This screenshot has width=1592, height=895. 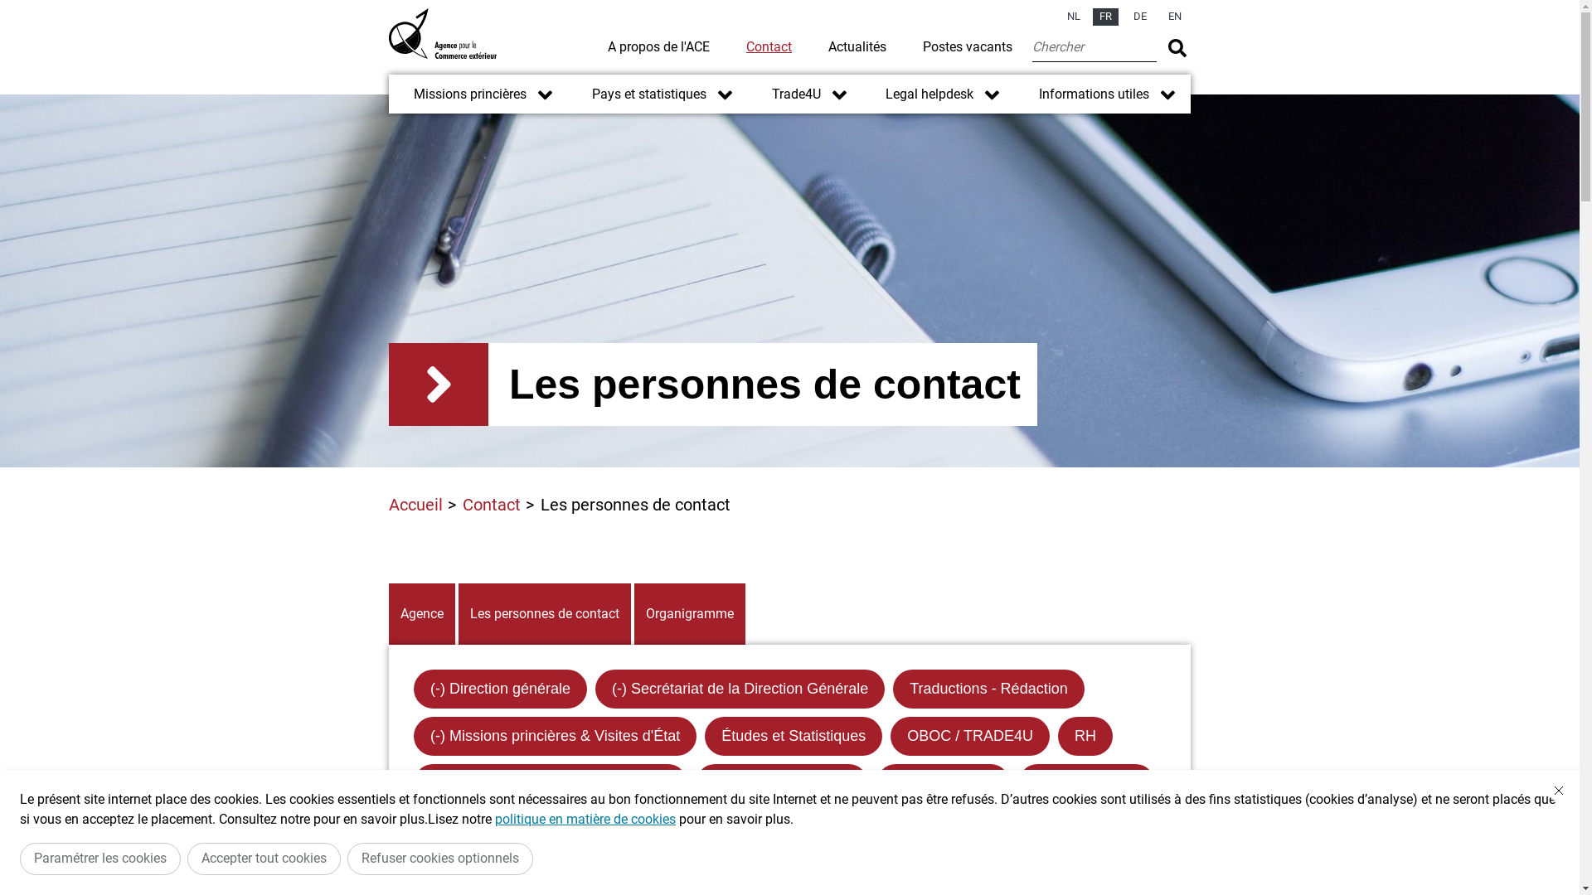 I want to click on Organigramme, so click(x=690, y=614).